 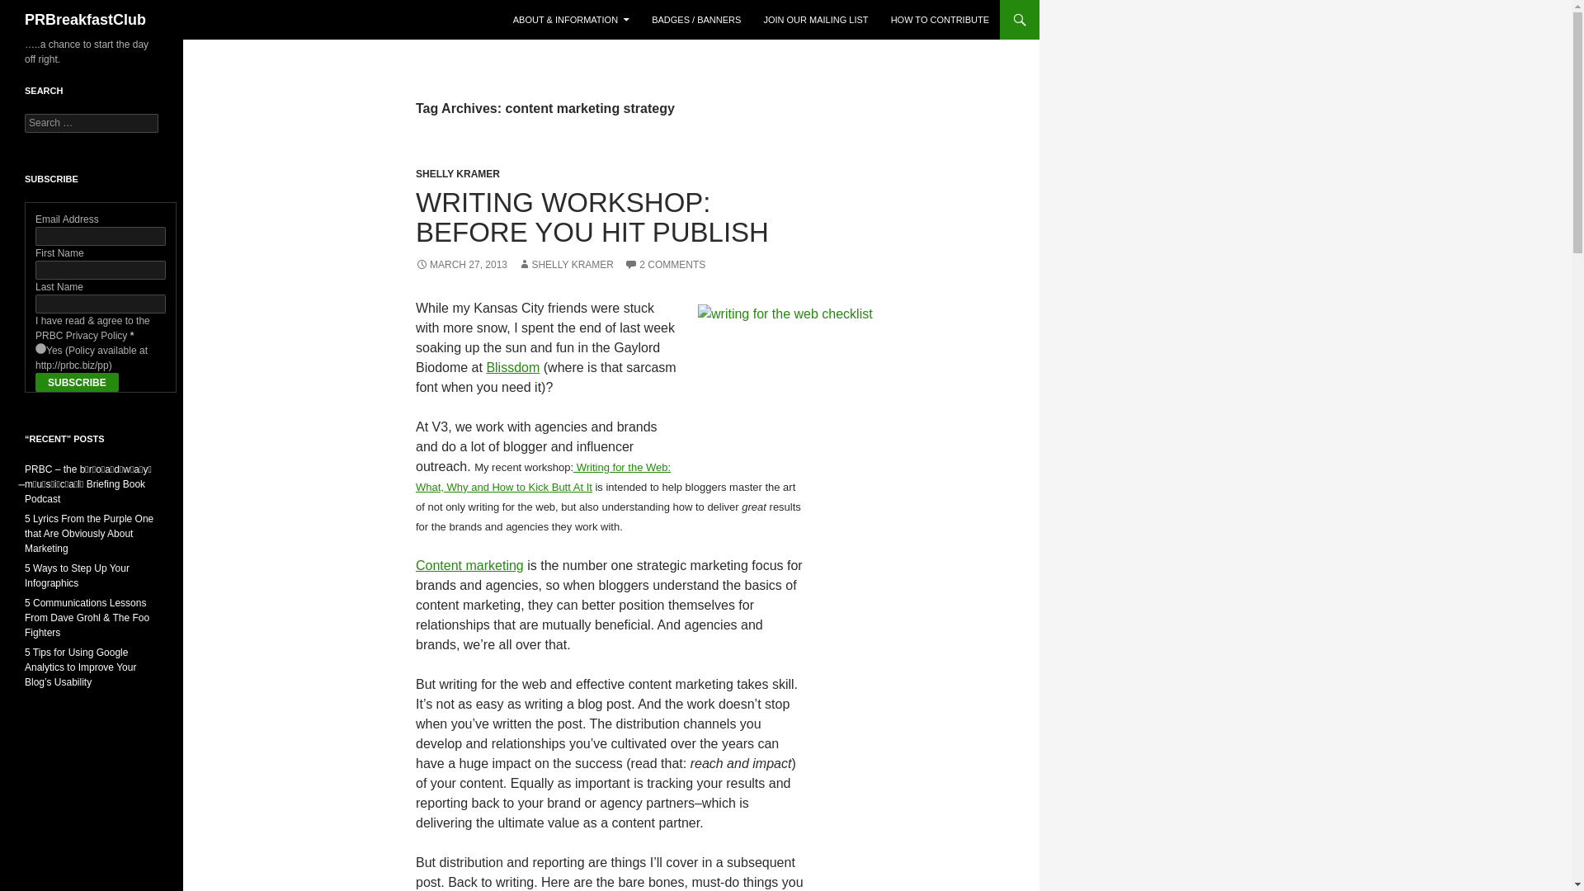 What do you see at coordinates (815, 20) in the screenshot?
I see `JOIN OUR MAILING LIST` at bounding box center [815, 20].